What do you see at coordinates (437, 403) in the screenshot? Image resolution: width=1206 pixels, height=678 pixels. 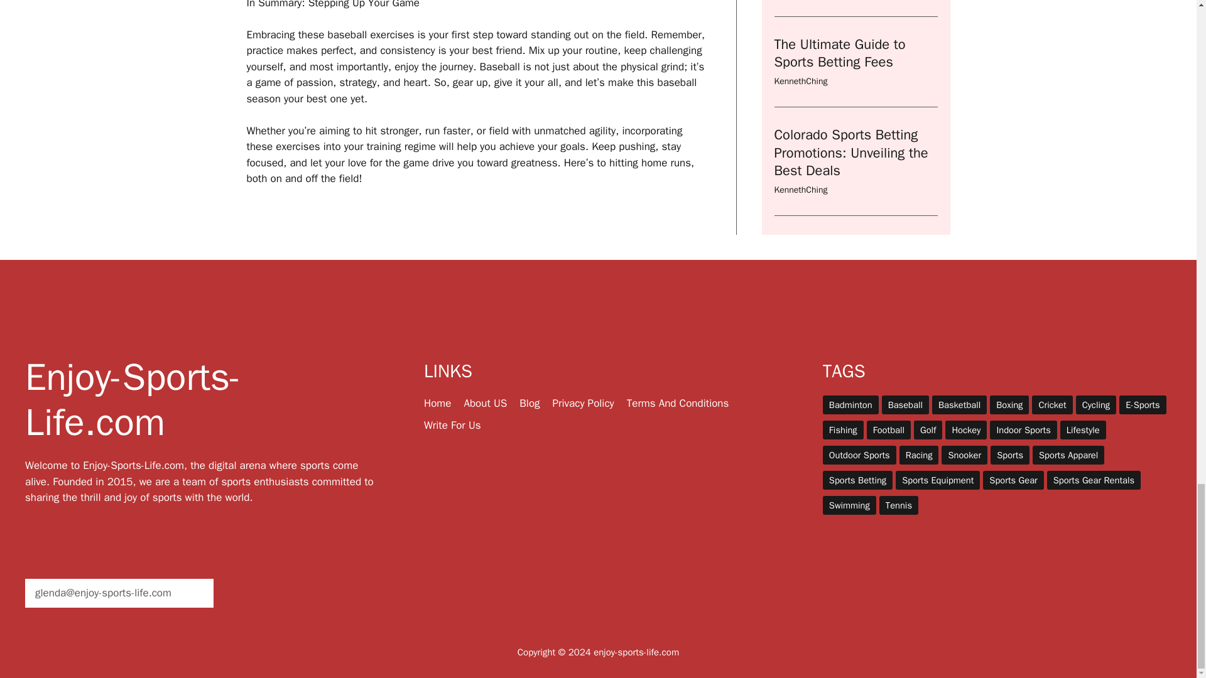 I see `Home` at bounding box center [437, 403].